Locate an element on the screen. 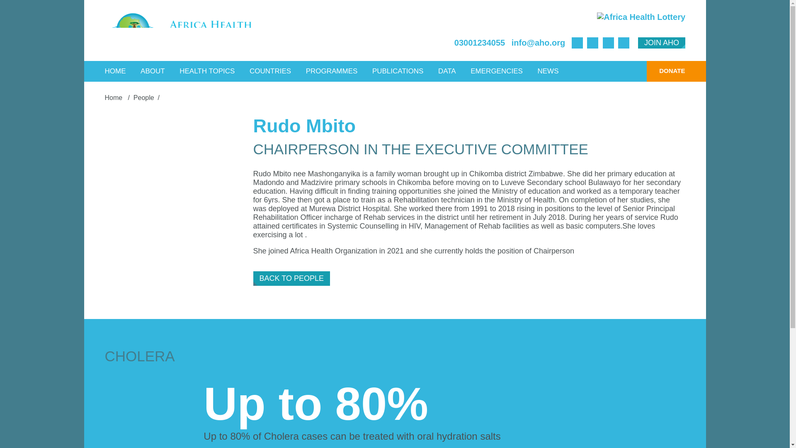  HEALTH TOPICS is located at coordinates (207, 71).